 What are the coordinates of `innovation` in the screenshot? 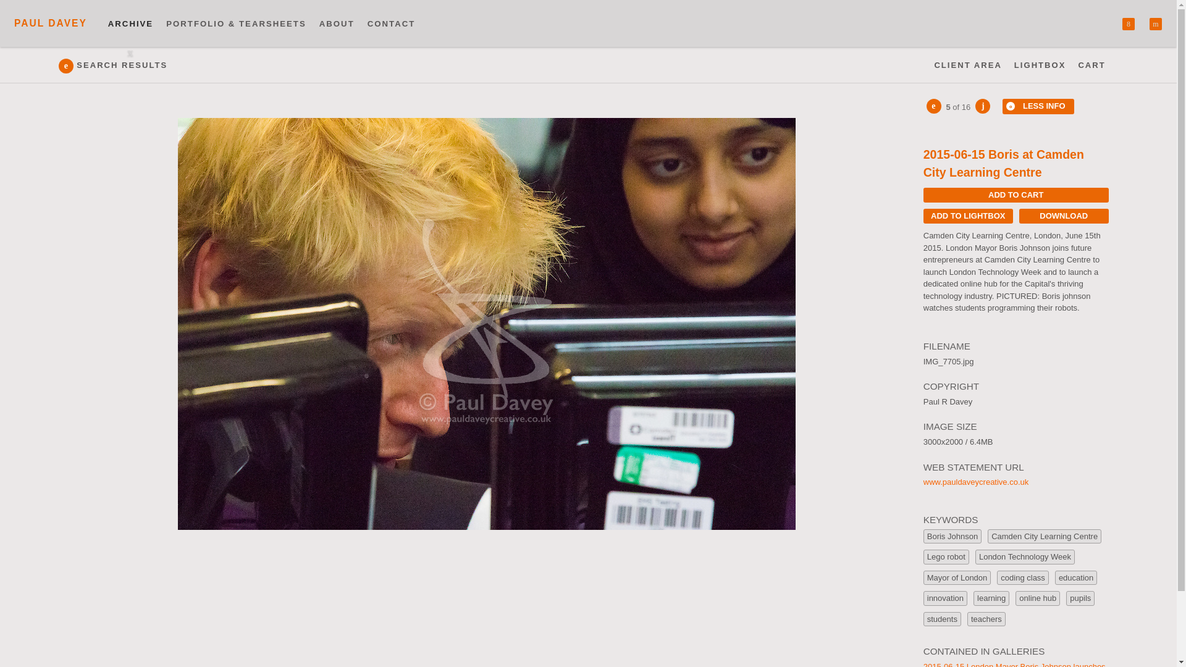 It's located at (945, 598).